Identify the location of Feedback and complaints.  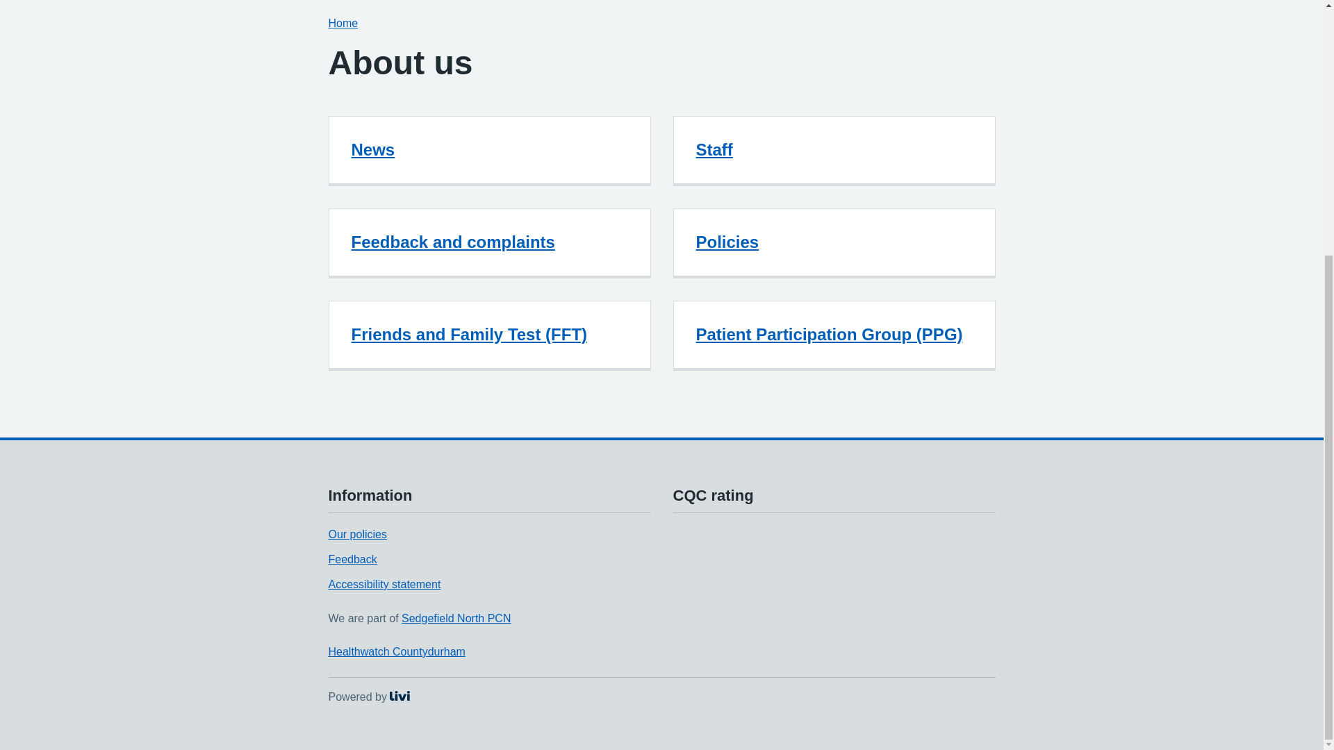
(714, 149).